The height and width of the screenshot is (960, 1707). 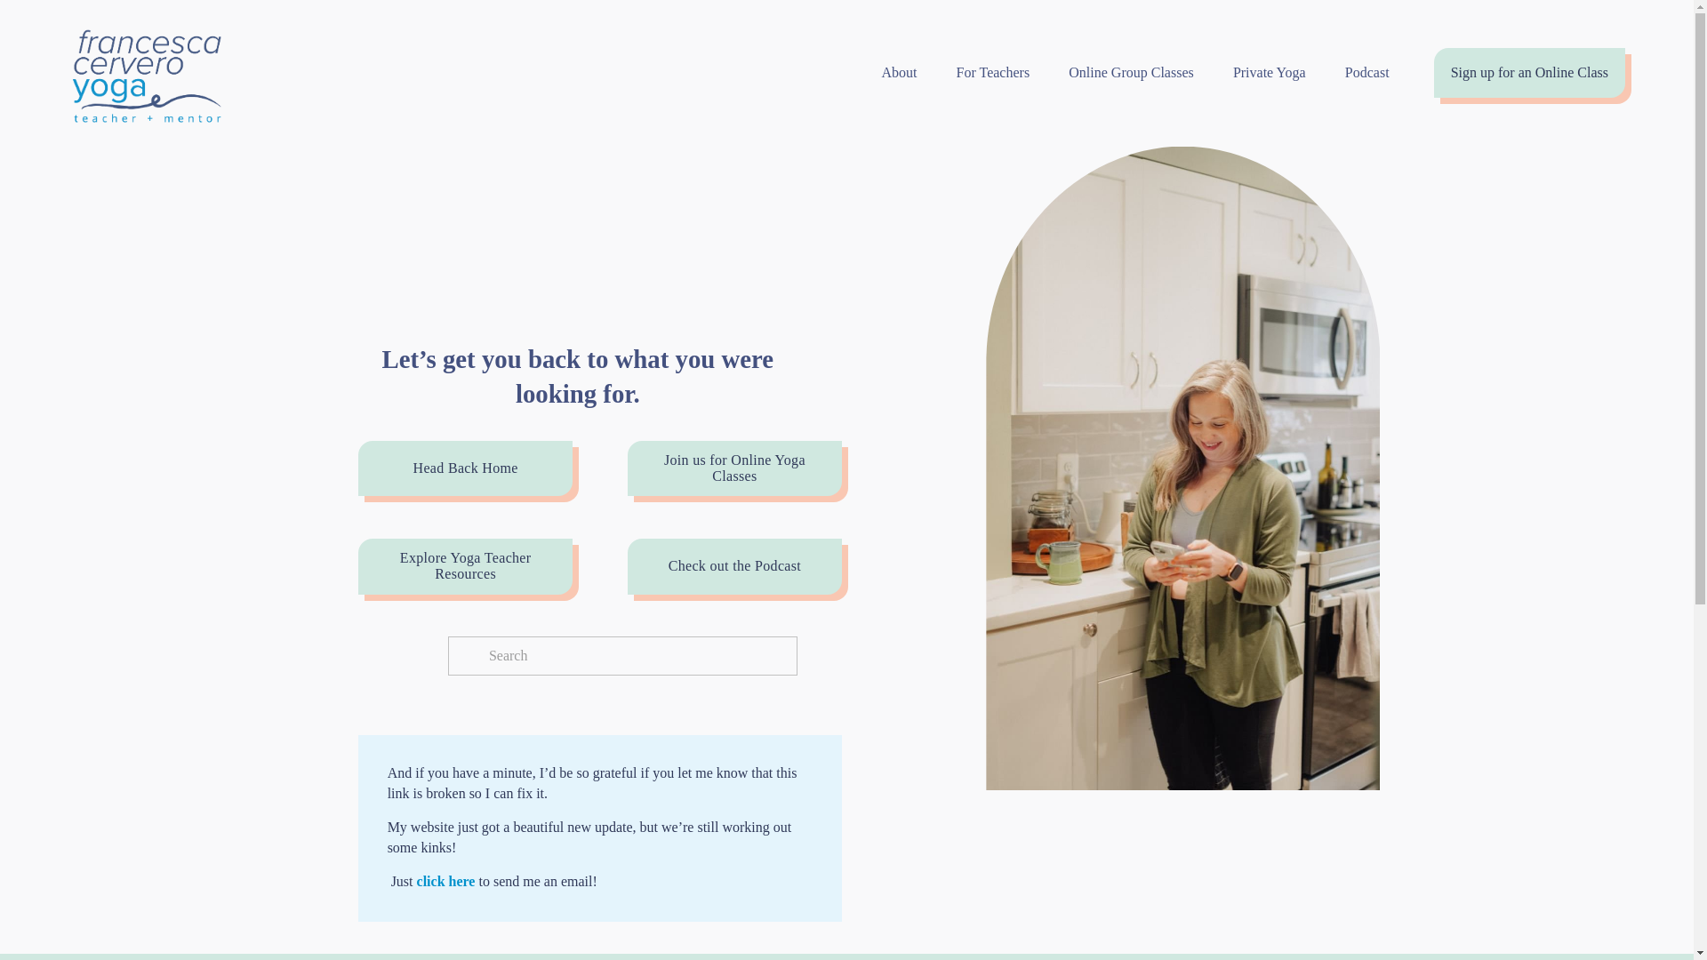 I want to click on Head Back Home, so click(x=465, y=468).